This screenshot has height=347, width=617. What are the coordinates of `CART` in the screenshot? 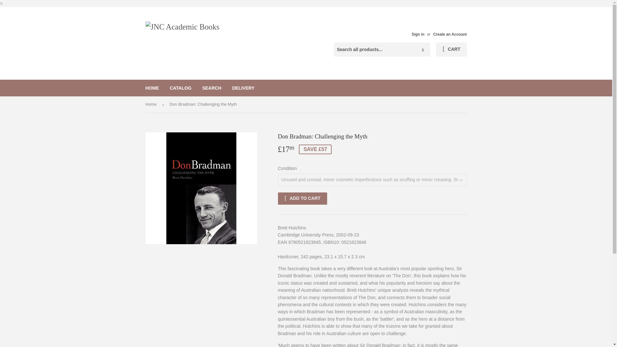 It's located at (451, 49).